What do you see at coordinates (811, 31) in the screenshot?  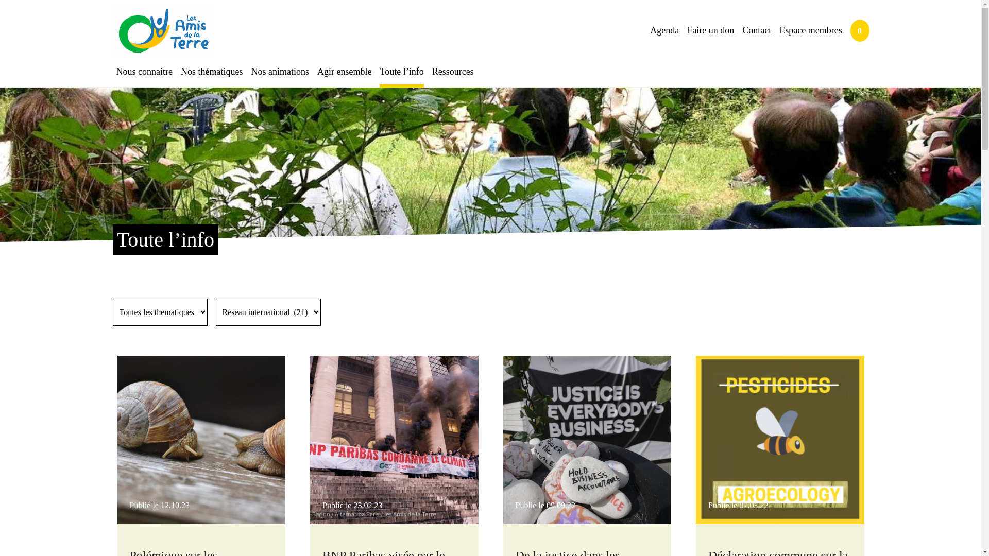 I see `Espace membres` at bounding box center [811, 31].